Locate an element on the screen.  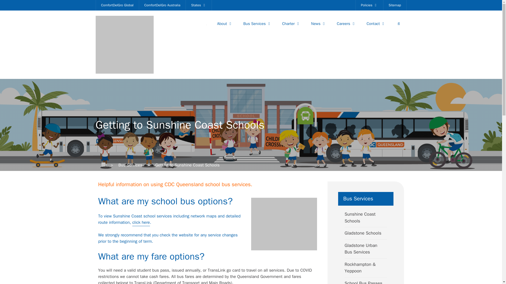
About is located at coordinates (225, 24).